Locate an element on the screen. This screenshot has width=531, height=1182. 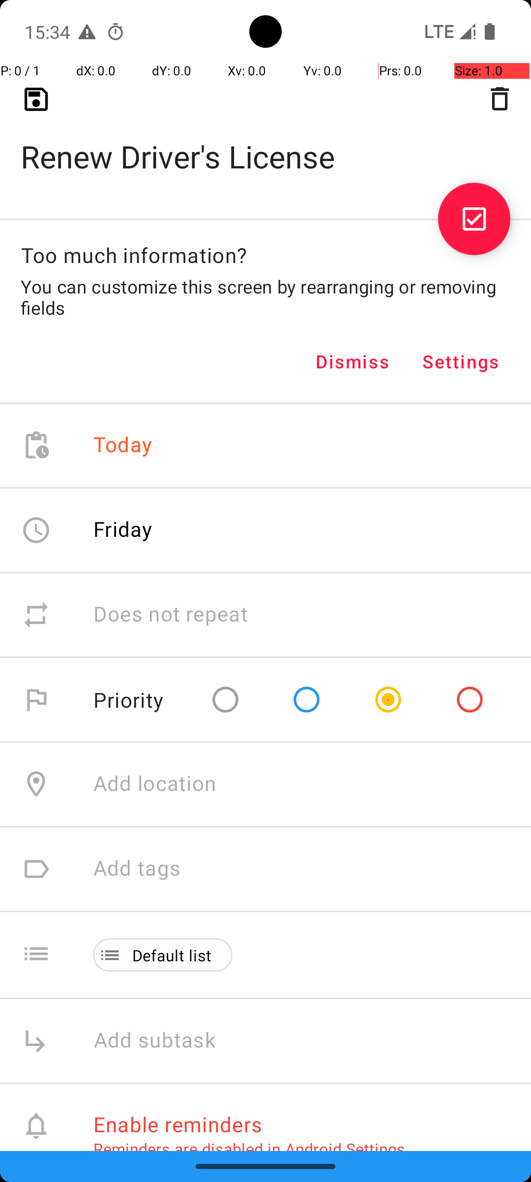
Enable reminders is located at coordinates (178, 1124).